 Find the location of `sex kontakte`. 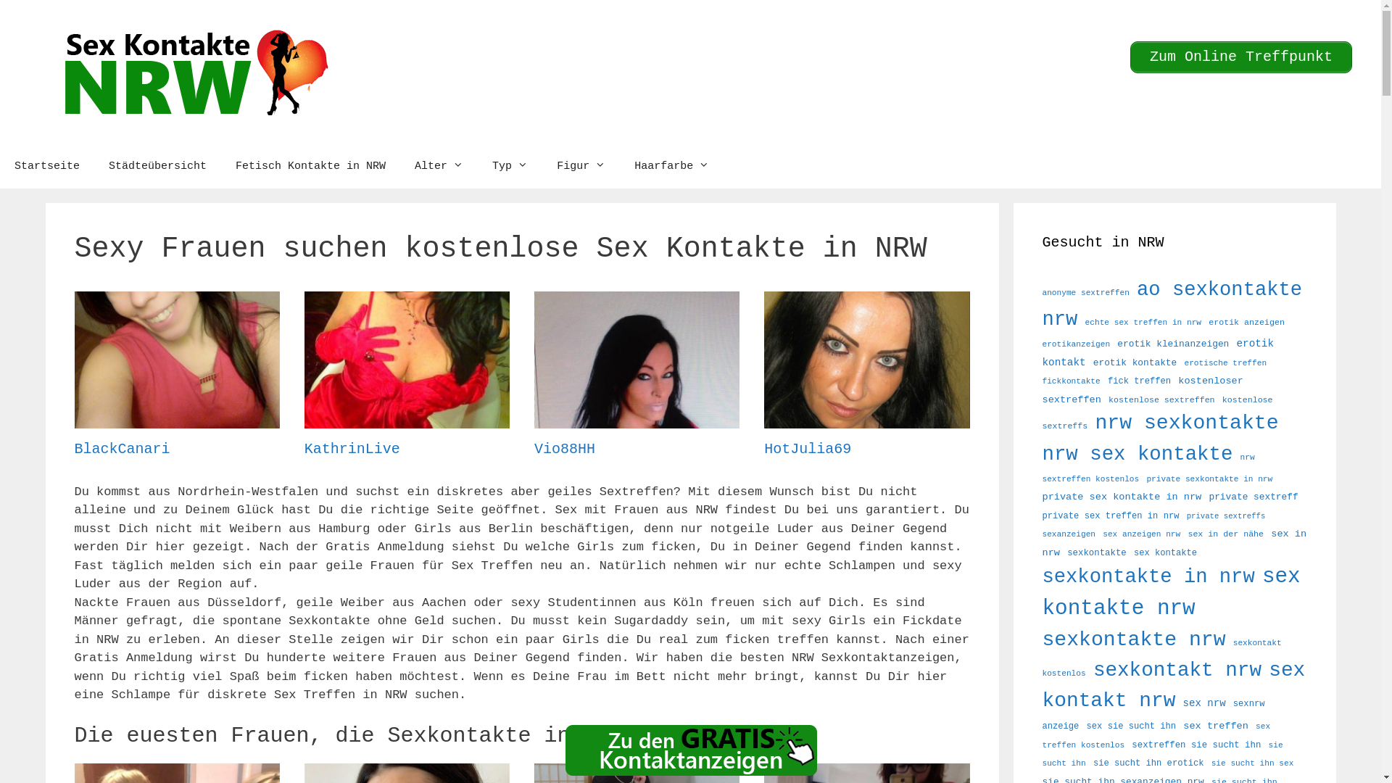

sex kontakte is located at coordinates (1166, 552).